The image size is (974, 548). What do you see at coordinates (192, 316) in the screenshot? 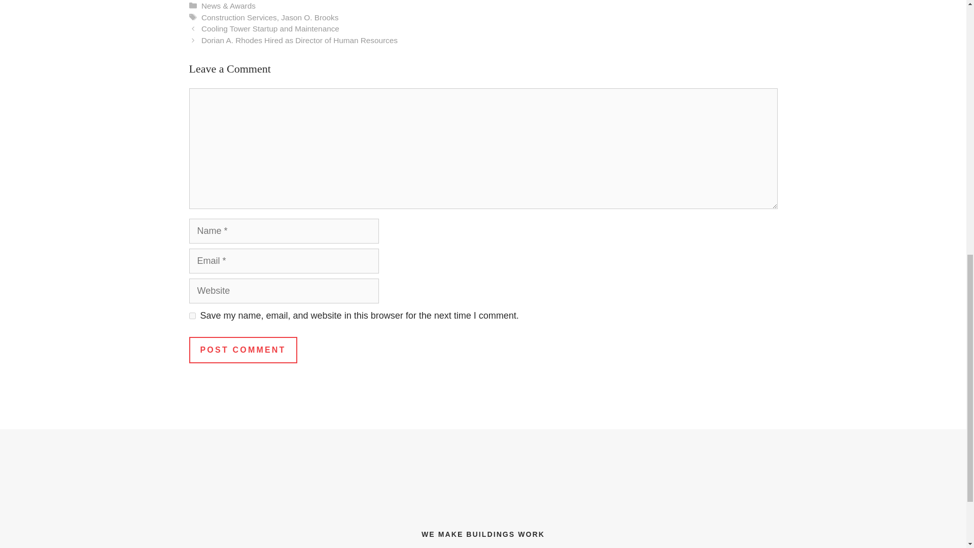
I see `yes` at bounding box center [192, 316].